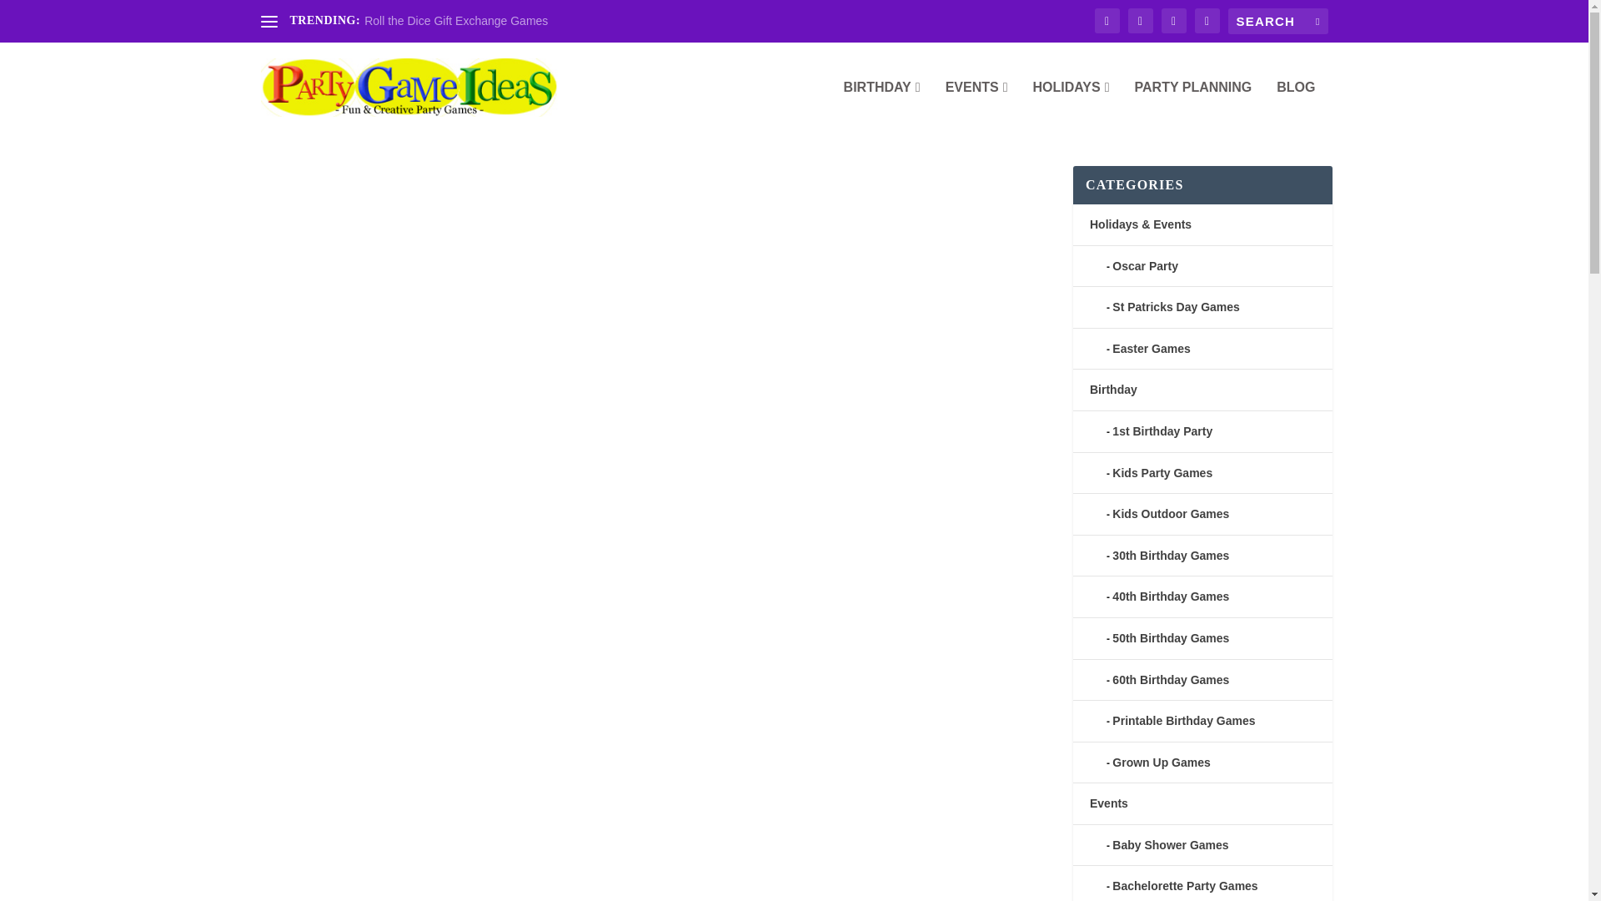 The image size is (1601, 901). I want to click on Search for:, so click(1277, 21).